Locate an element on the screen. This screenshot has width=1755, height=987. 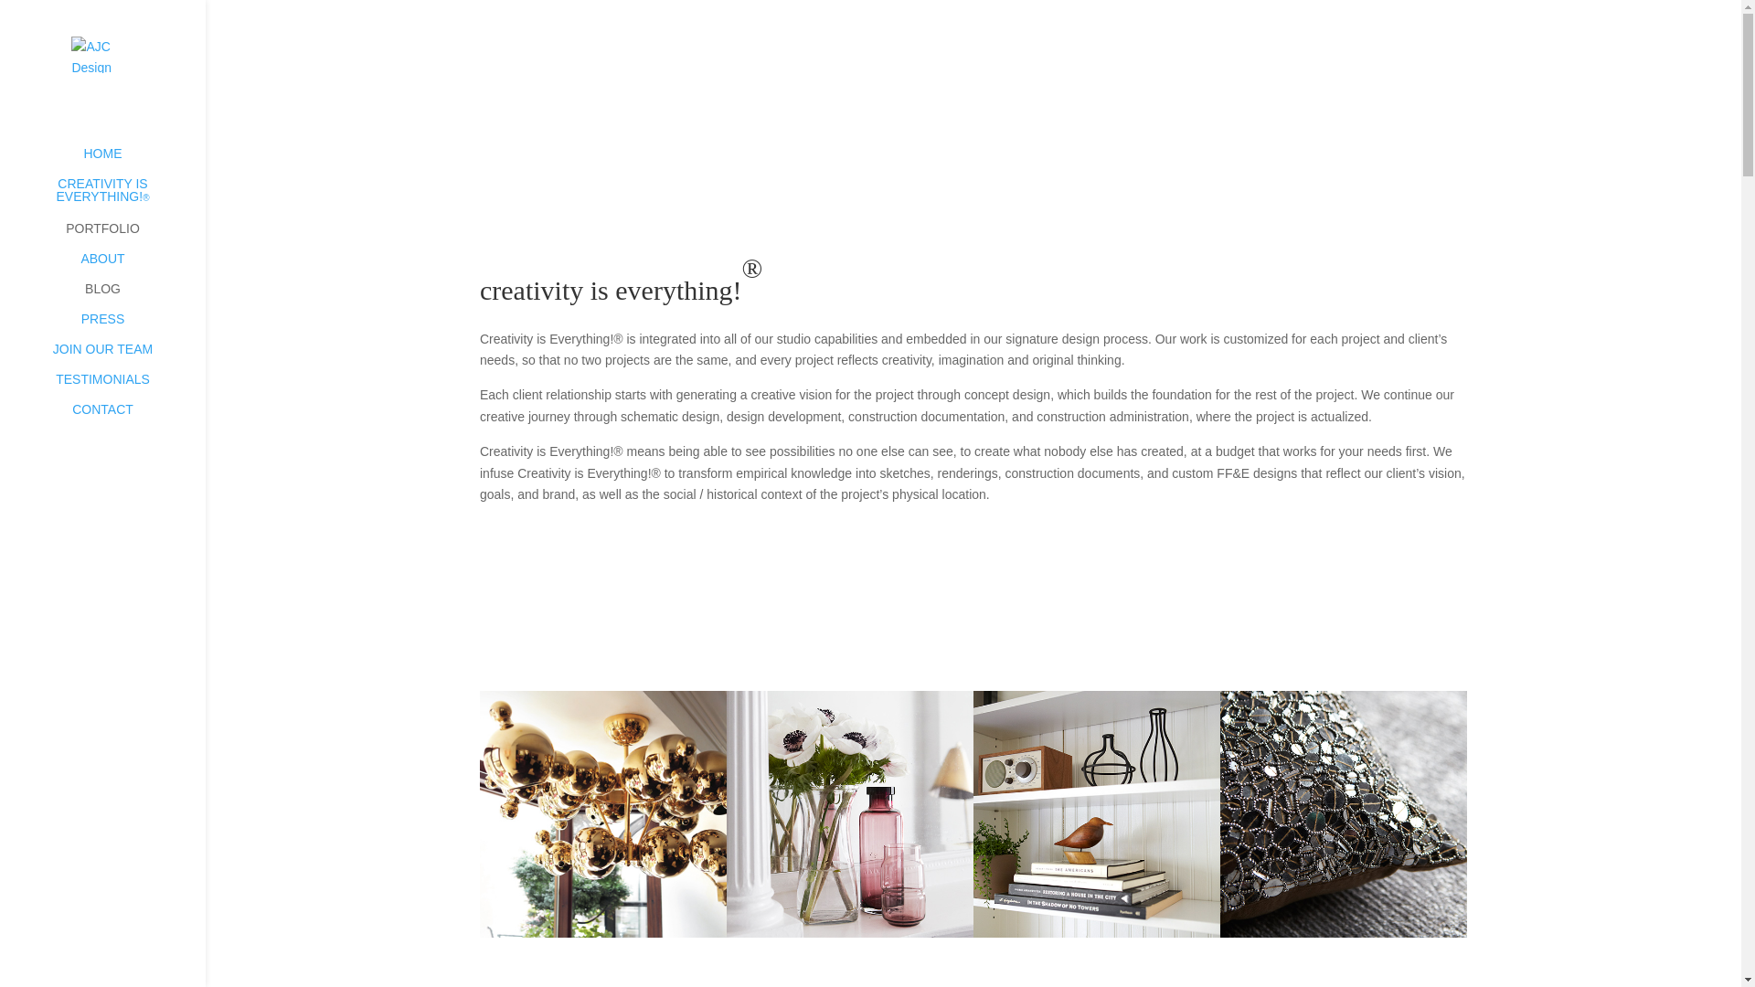
about-pic-2 is located at coordinates (602, 814).